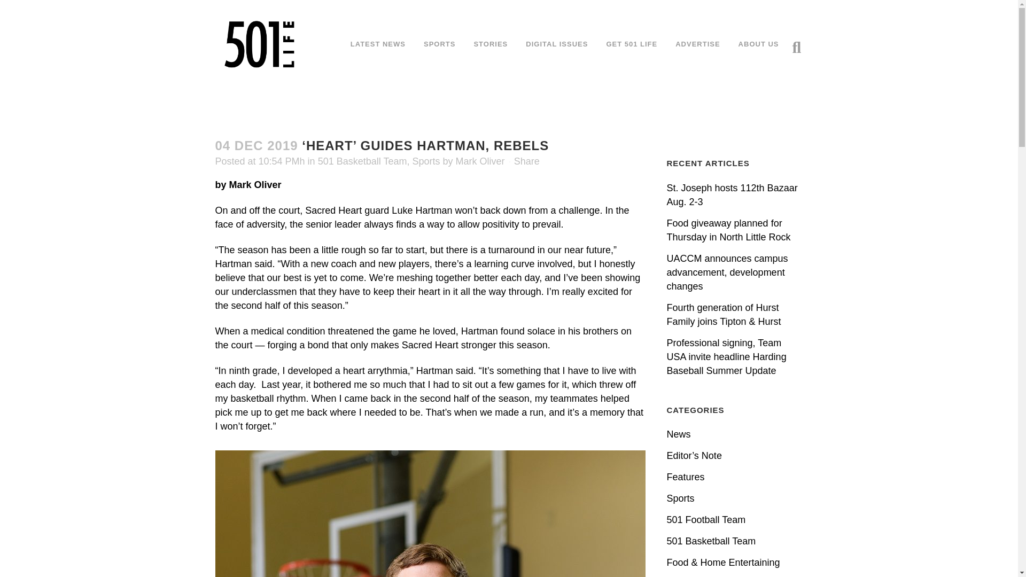 Image resolution: width=1026 pixels, height=577 pixels. What do you see at coordinates (759, 44) in the screenshot?
I see `ABOUT US` at bounding box center [759, 44].